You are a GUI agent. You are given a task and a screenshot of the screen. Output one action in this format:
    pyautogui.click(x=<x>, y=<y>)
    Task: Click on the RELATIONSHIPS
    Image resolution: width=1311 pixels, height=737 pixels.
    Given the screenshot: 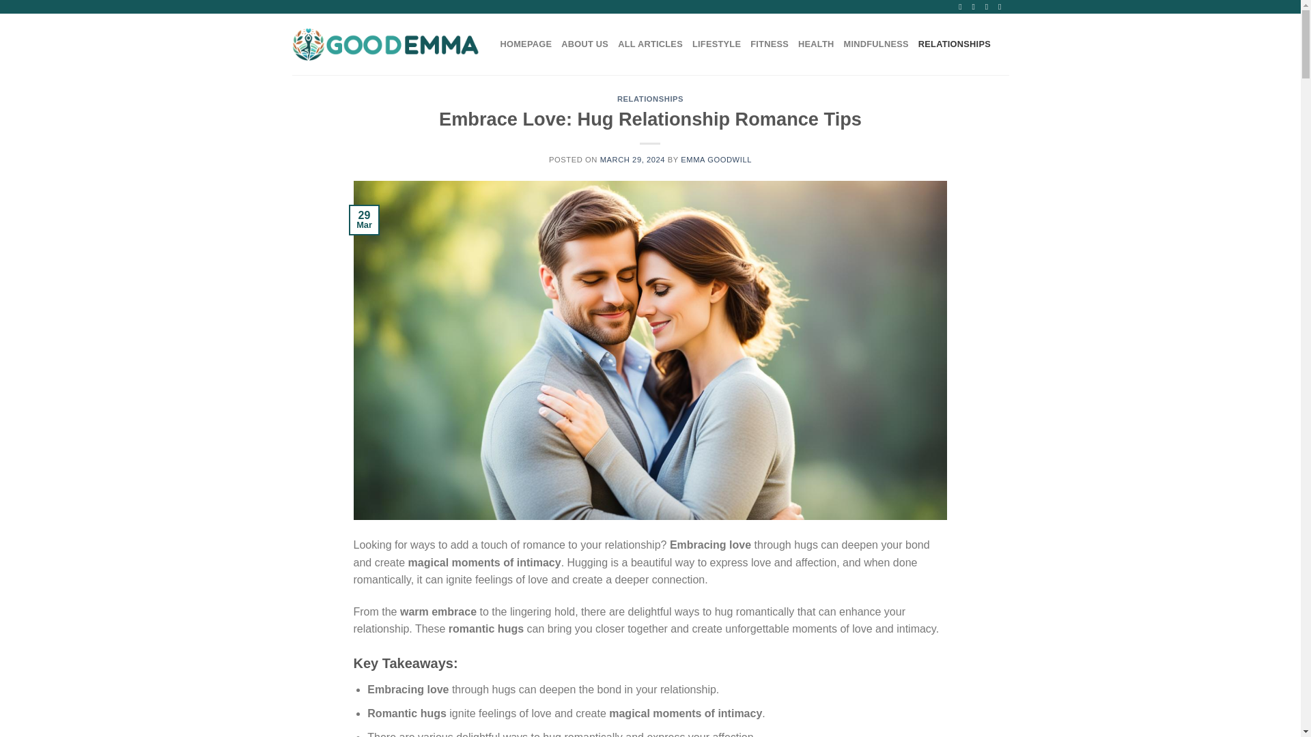 What is the action you would take?
    pyautogui.click(x=650, y=99)
    